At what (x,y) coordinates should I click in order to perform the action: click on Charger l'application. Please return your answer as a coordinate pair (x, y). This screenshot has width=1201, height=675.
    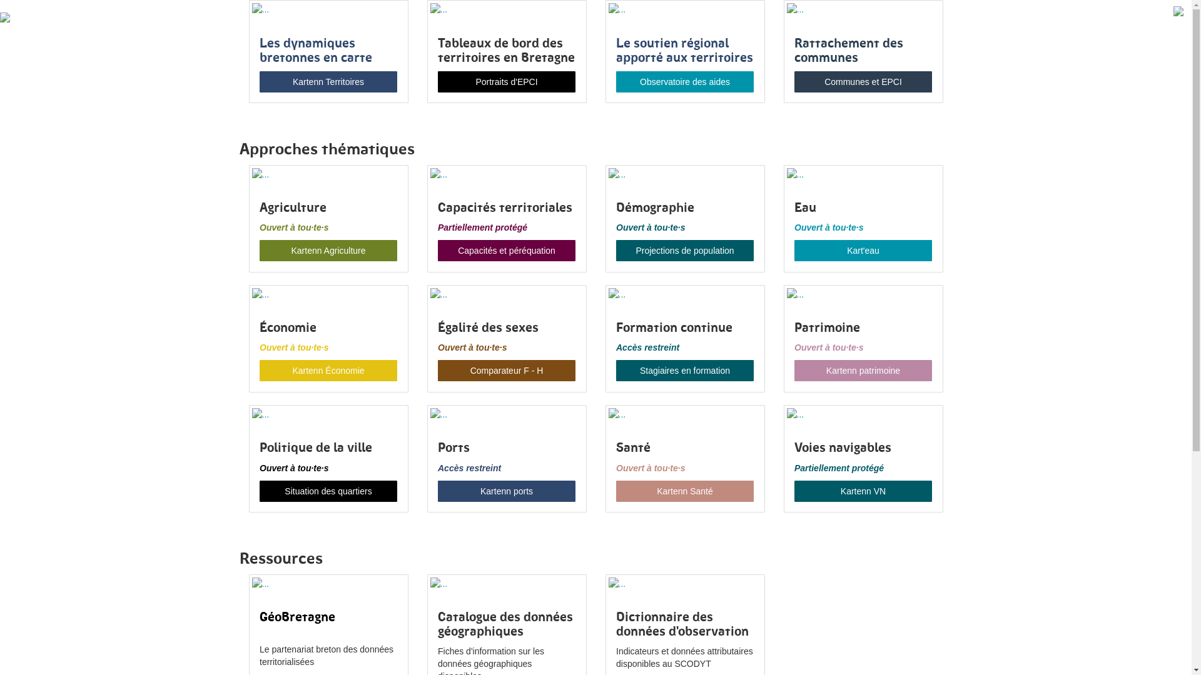
    Looking at the image, I should click on (863, 294).